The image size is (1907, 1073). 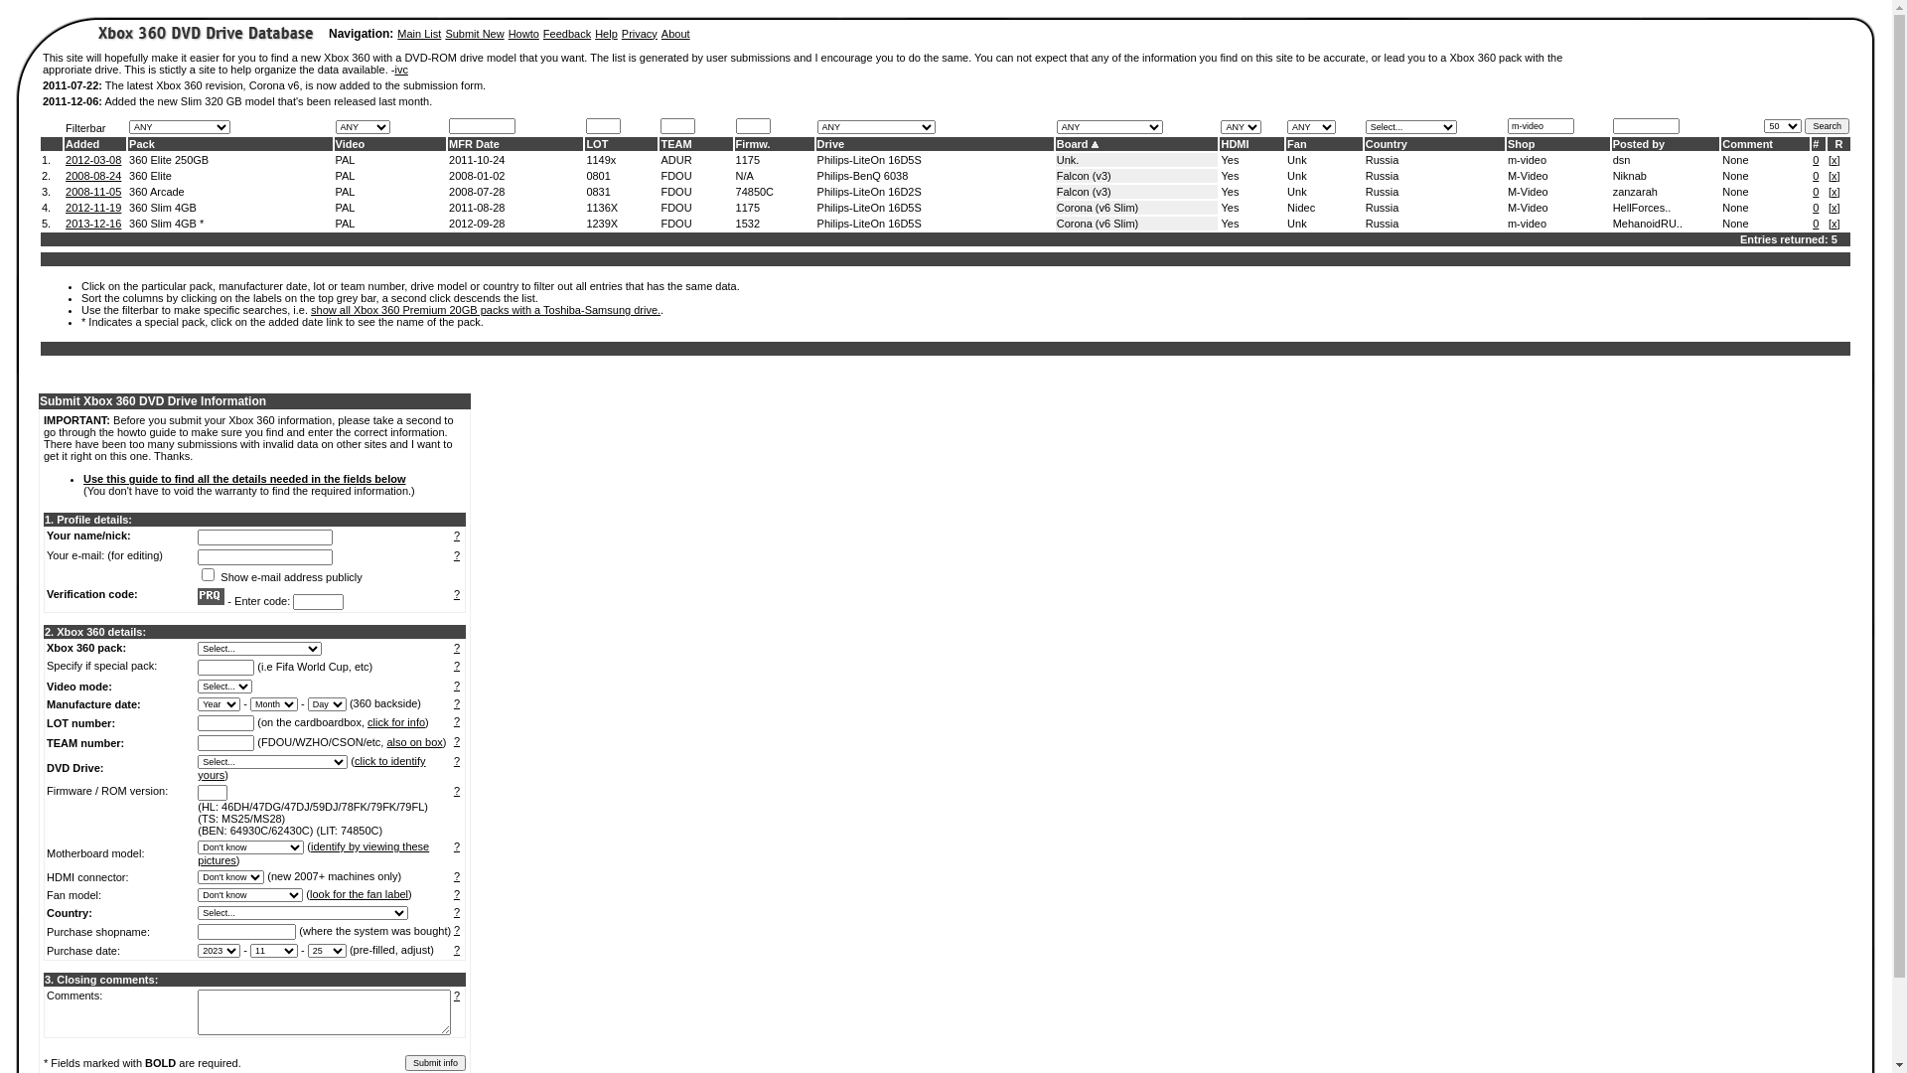 What do you see at coordinates (597, 144) in the screenshot?
I see `LOT` at bounding box center [597, 144].